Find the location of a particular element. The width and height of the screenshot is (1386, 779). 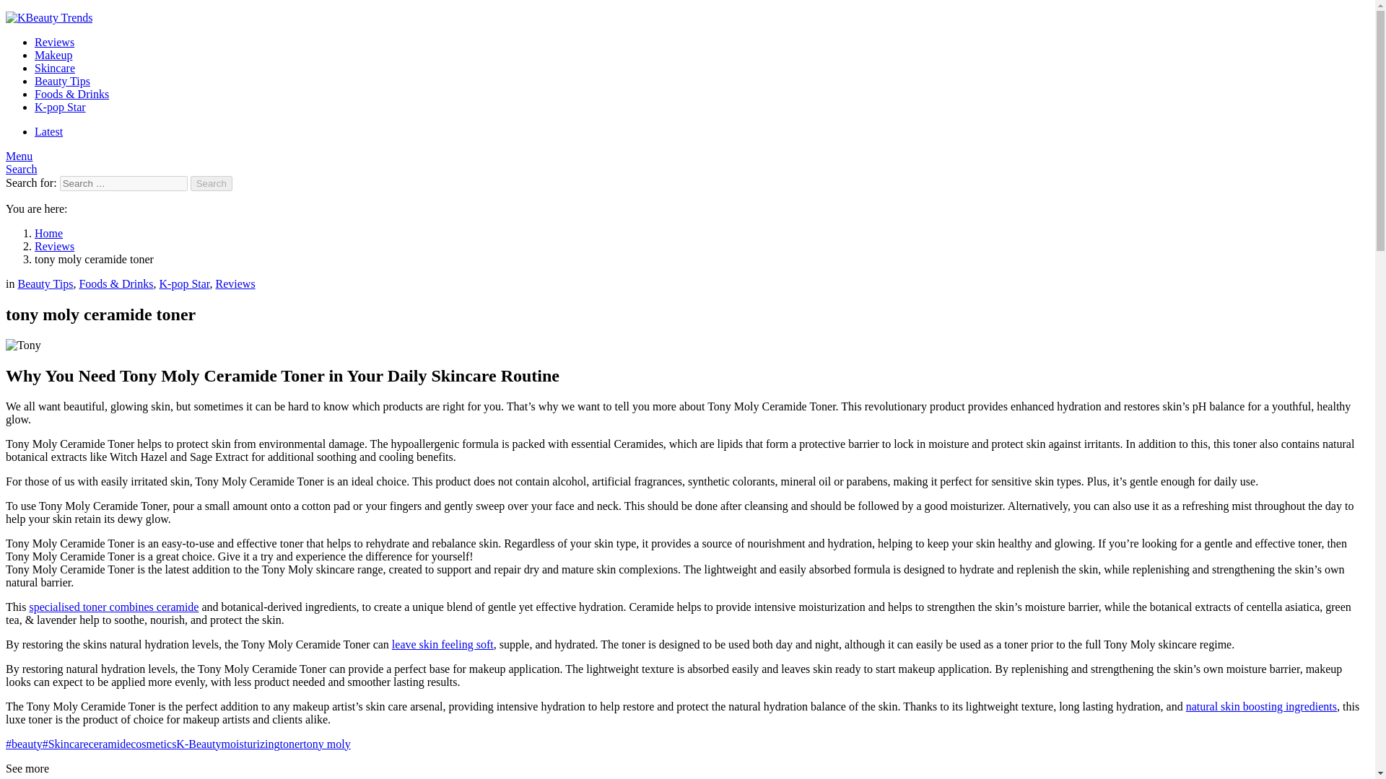

Search is located at coordinates (21, 169).